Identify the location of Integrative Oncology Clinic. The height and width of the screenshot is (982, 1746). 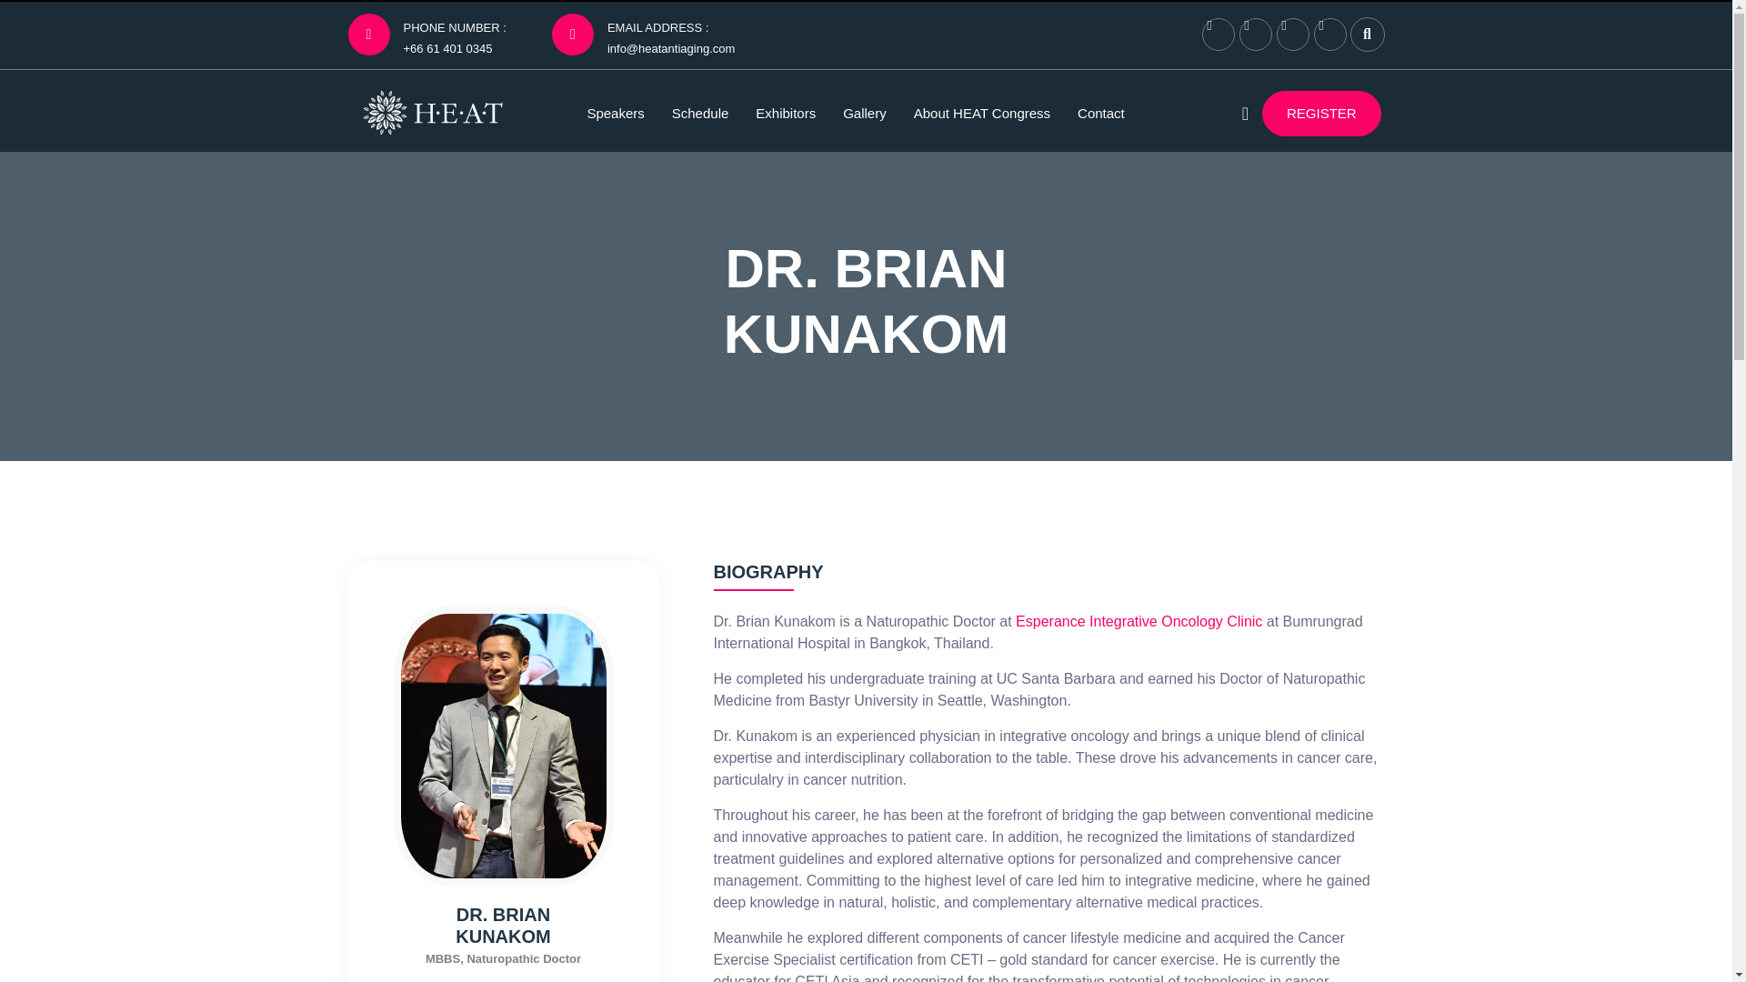
(1176, 622).